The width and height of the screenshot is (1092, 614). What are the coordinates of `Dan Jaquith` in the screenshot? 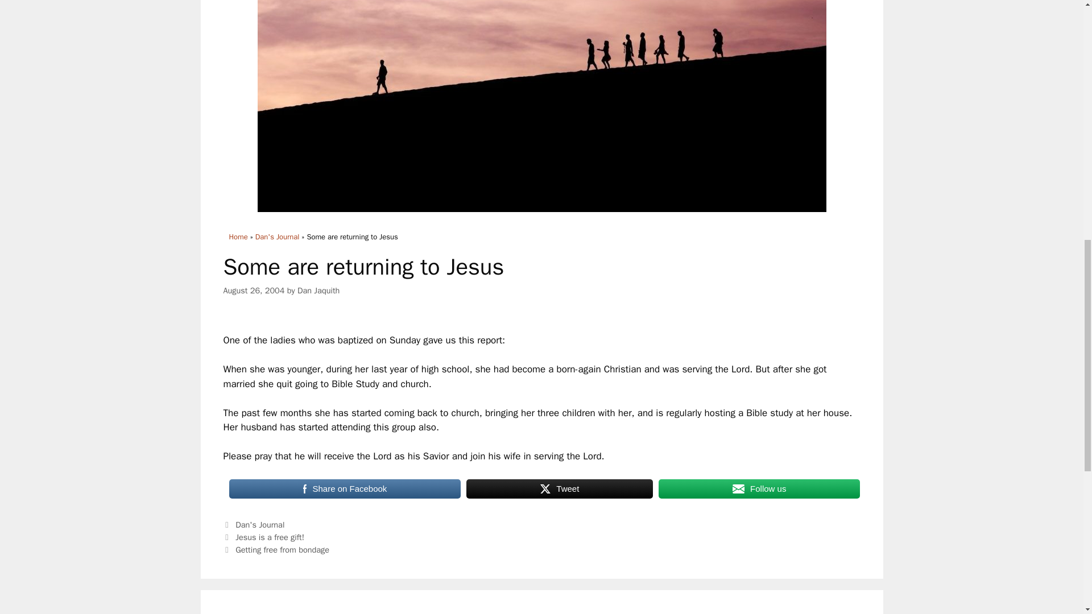 It's located at (318, 290).